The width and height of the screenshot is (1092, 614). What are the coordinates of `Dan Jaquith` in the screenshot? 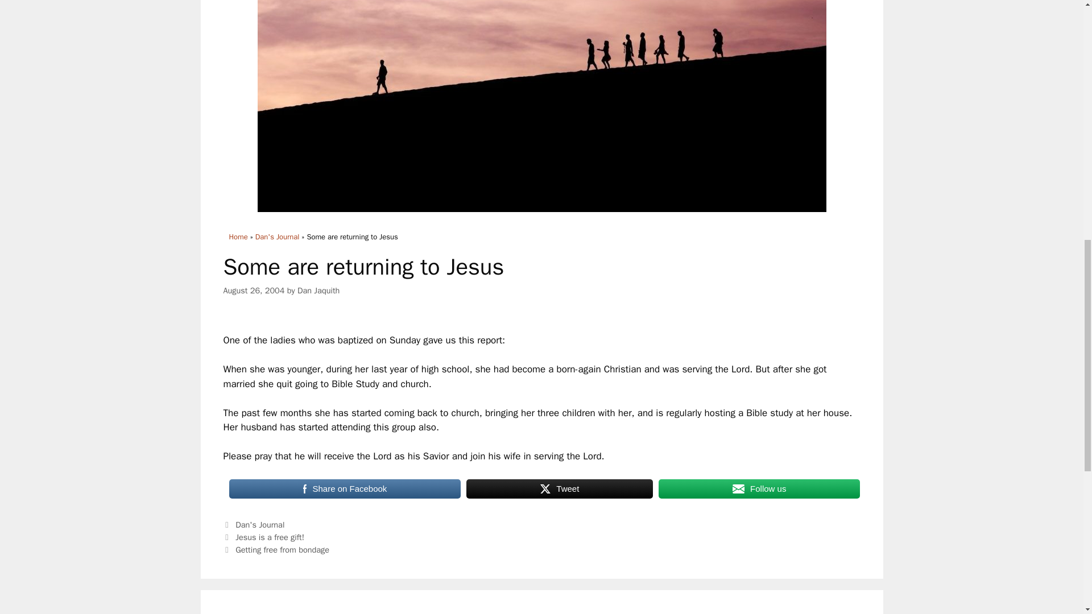 It's located at (318, 290).